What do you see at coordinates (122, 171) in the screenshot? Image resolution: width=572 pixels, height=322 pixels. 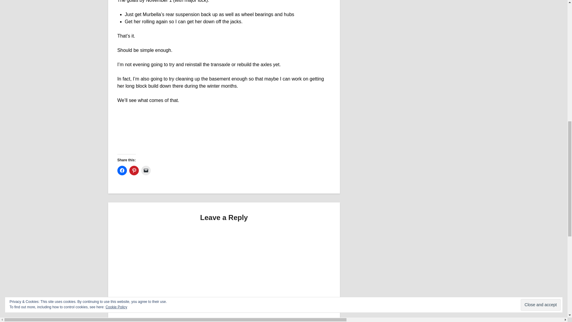 I see `Click to share on Facebook` at bounding box center [122, 171].